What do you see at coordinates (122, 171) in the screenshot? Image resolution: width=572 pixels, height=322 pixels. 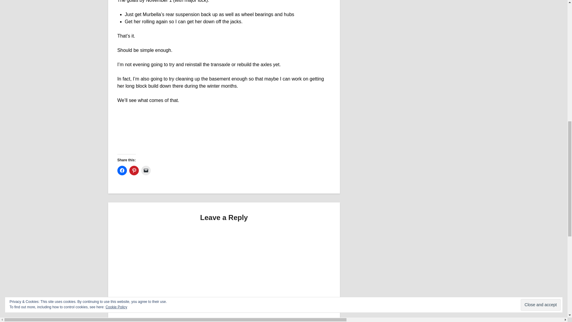 I see `Click to share on Facebook` at bounding box center [122, 171].